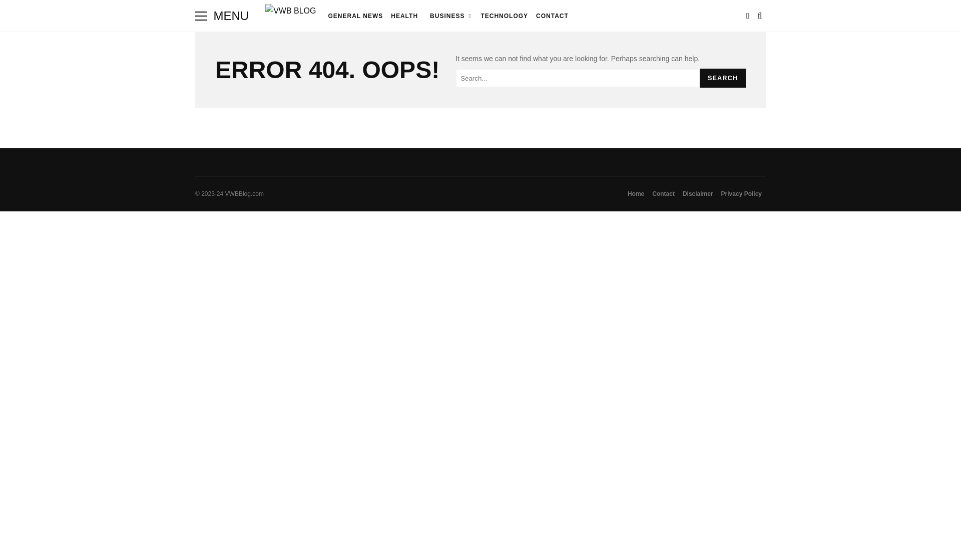 The height and width of the screenshot is (541, 961). Describe the element at coordinates (355, 16) in the screenshot. I see `GENERAL NEWS` at that location.